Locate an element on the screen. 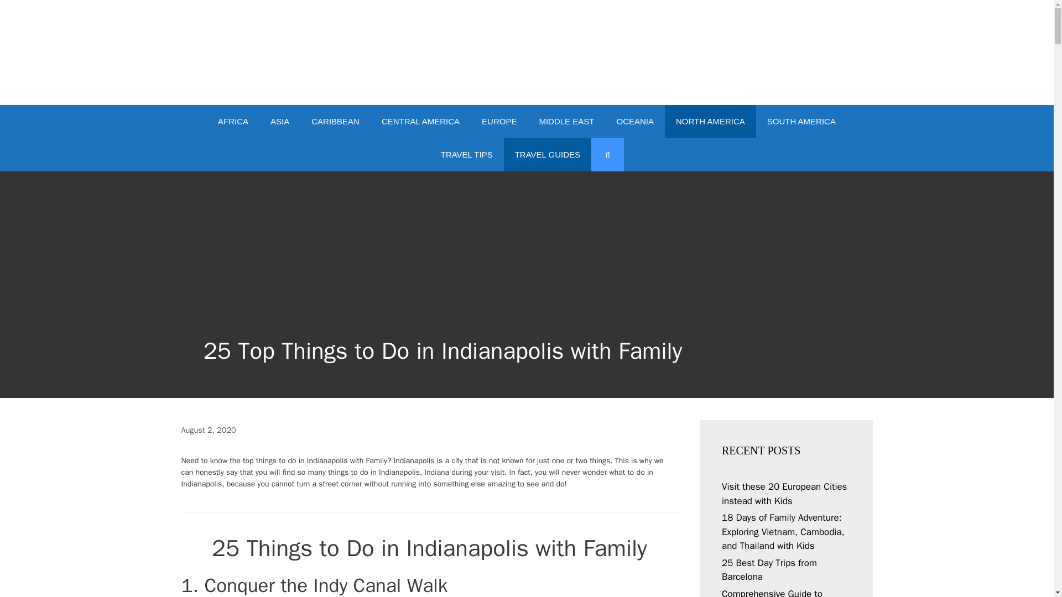 Image resolution: width=1062 pixels, height=597 pixels. TRAVEL GUIDES is located at coordinates (548, 154).